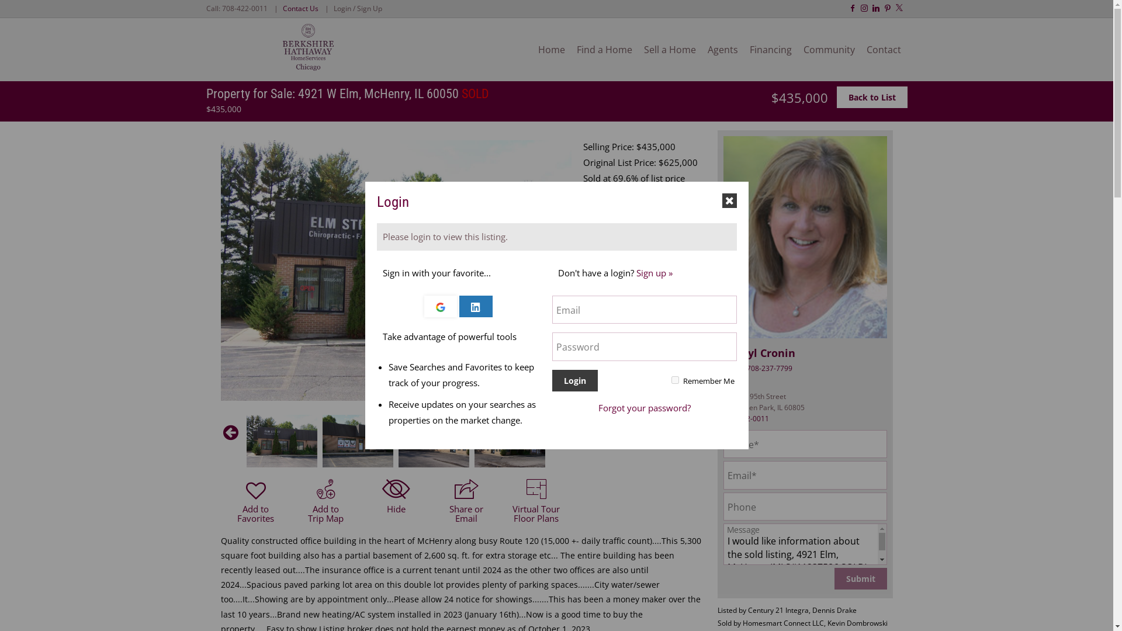 This screenshot has height=631, width=1122. What do you see at coordinates (899, 7) in the screenshot?
I see `Visit us on X` at bounding box center [899, 7].